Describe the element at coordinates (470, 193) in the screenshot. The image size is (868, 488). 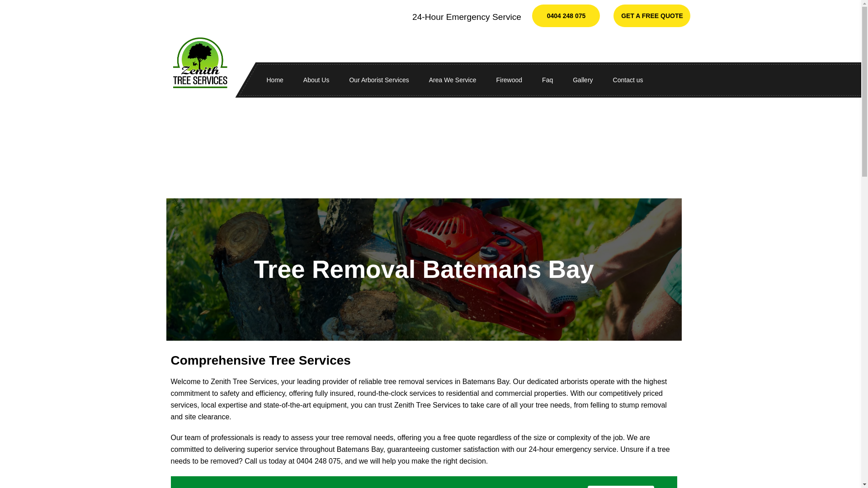
I see `Bushfire Protection and Breaks` at that location.